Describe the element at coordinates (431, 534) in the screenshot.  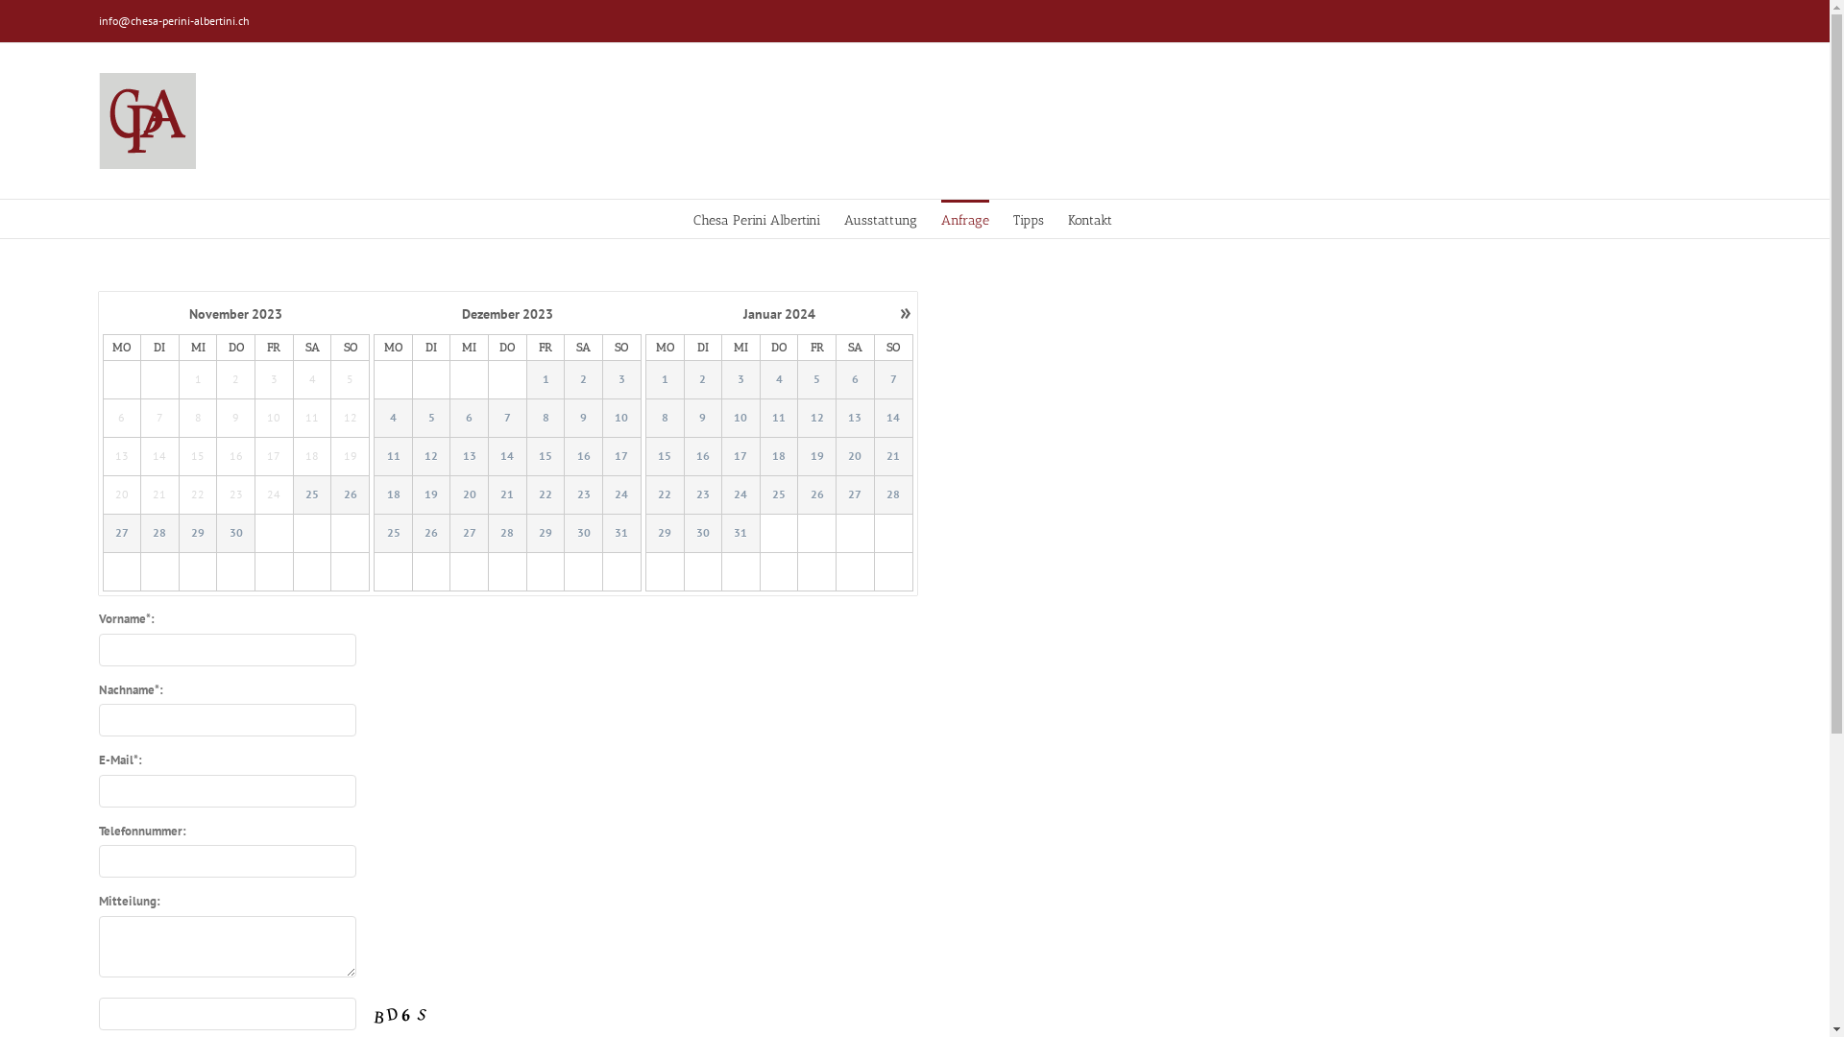
I see `26` at that location.